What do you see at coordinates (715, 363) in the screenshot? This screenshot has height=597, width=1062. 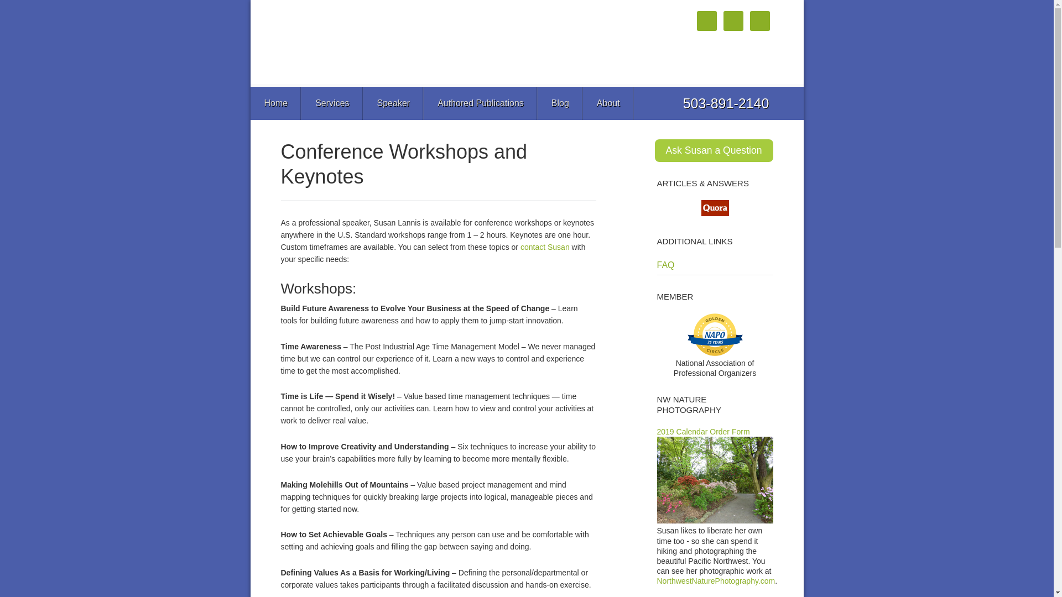 I see `National Association of Professional Organizers` at bounding box center [715, 363].